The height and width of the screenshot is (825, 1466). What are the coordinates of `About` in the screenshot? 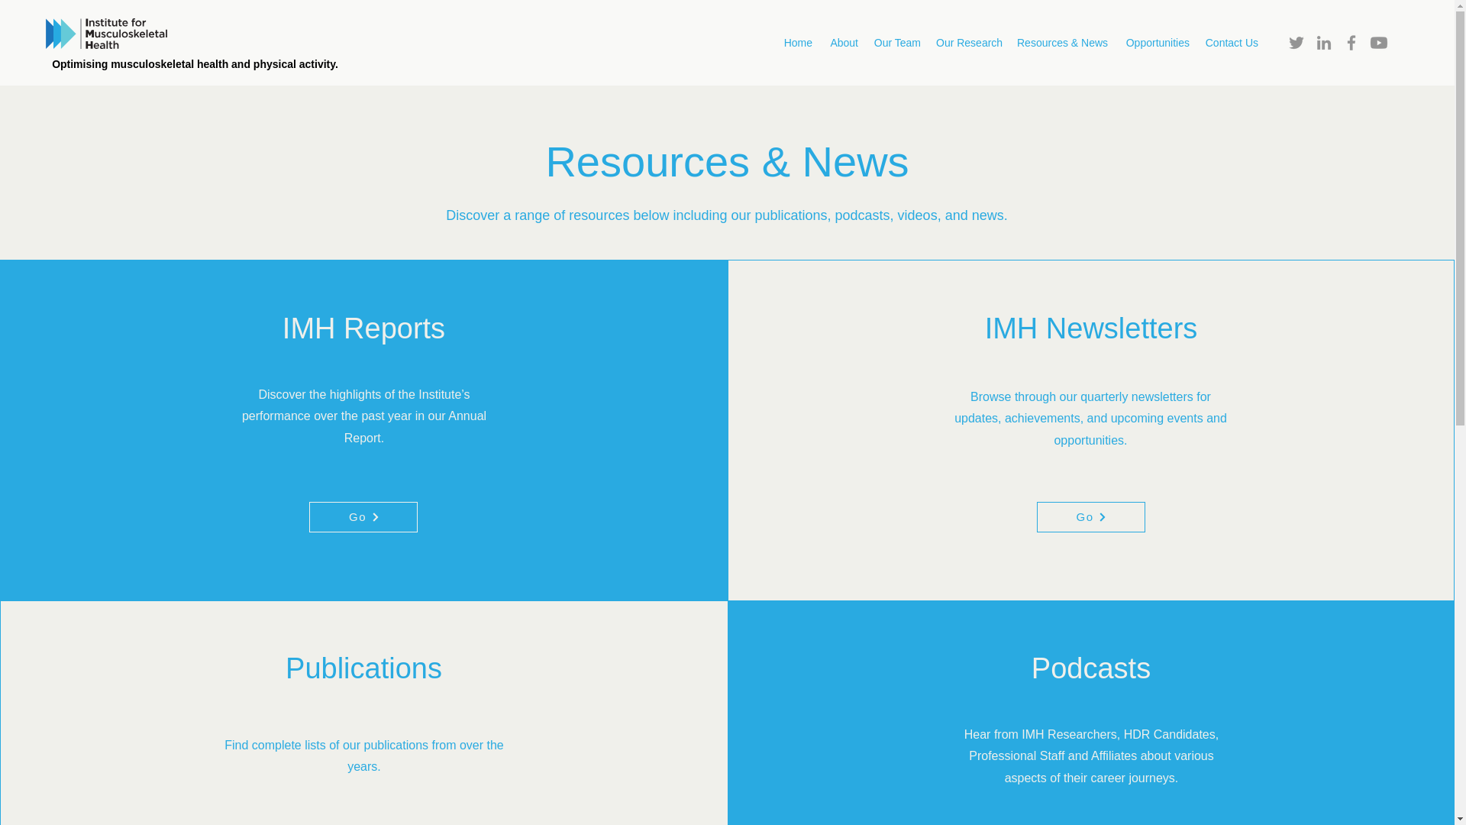 It's located at (843, 43).